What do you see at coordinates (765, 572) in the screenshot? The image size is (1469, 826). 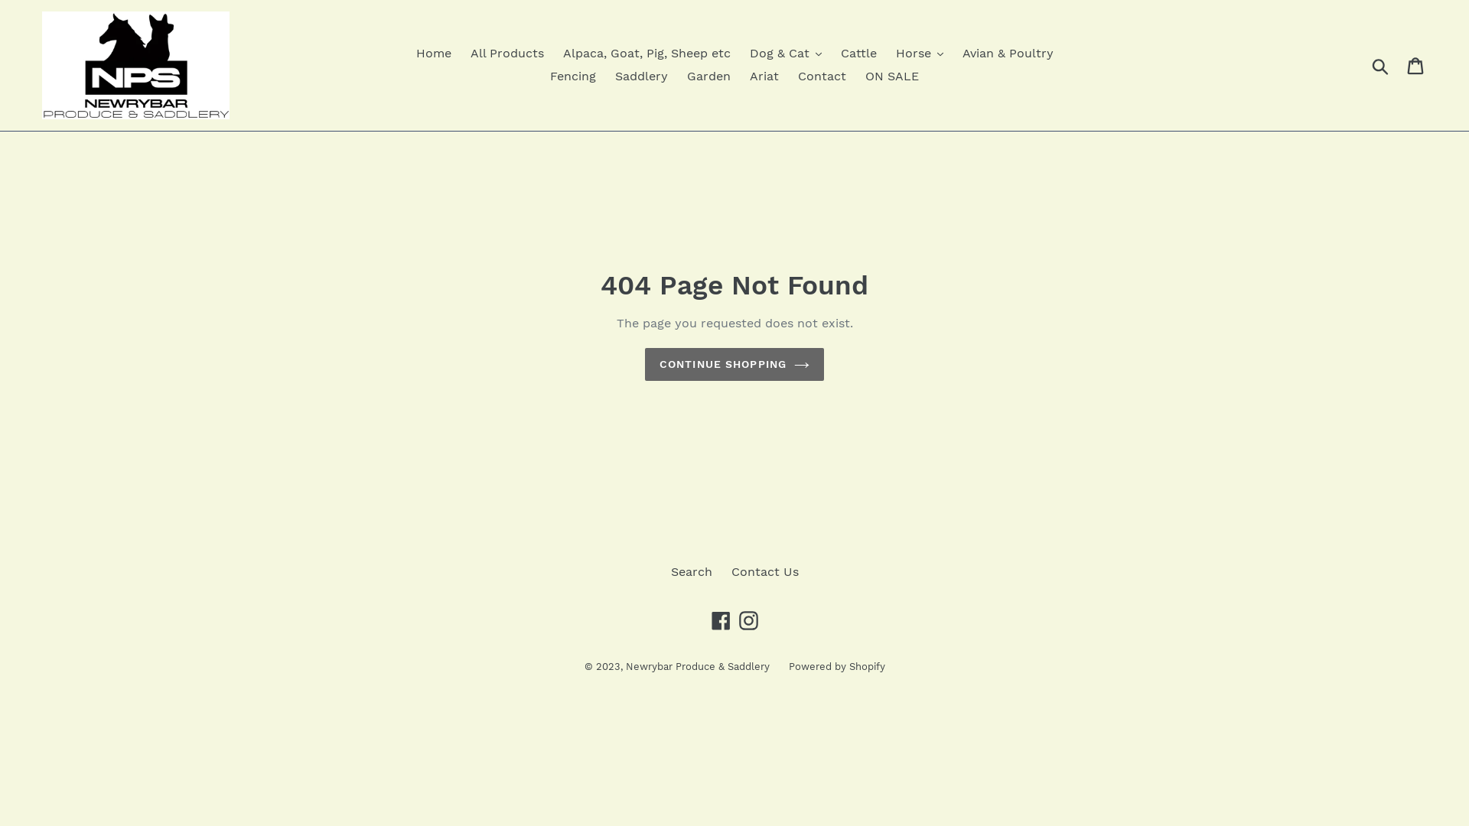 I see `Contact Us` at bounding box center [765, 572].